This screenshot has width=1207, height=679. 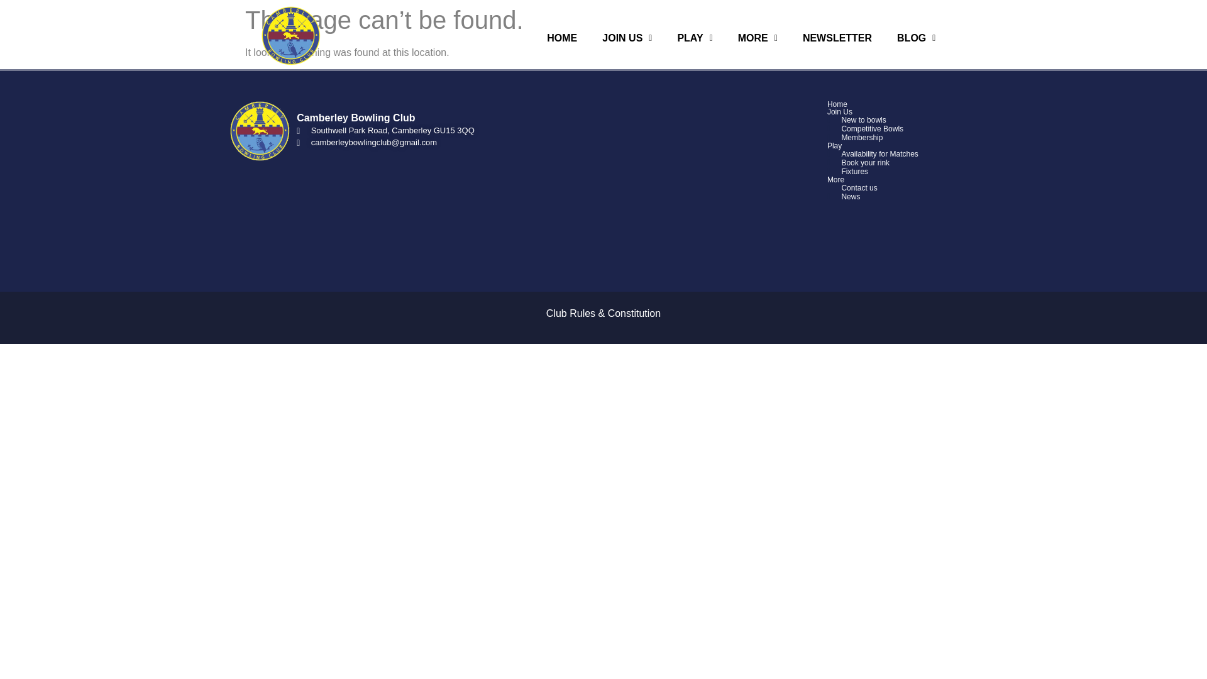 What do you see at coordinates (922, 128) in the screenshot?
I see `Competitive Bowls` at bounding box center [922, 128].